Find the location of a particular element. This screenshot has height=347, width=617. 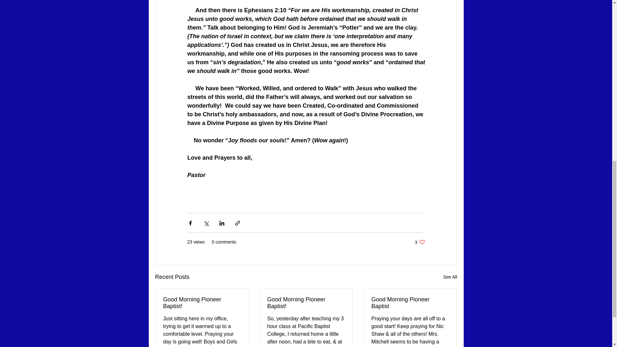

Good Morning Pioneer Baptist is located at coordinates (410, 303).